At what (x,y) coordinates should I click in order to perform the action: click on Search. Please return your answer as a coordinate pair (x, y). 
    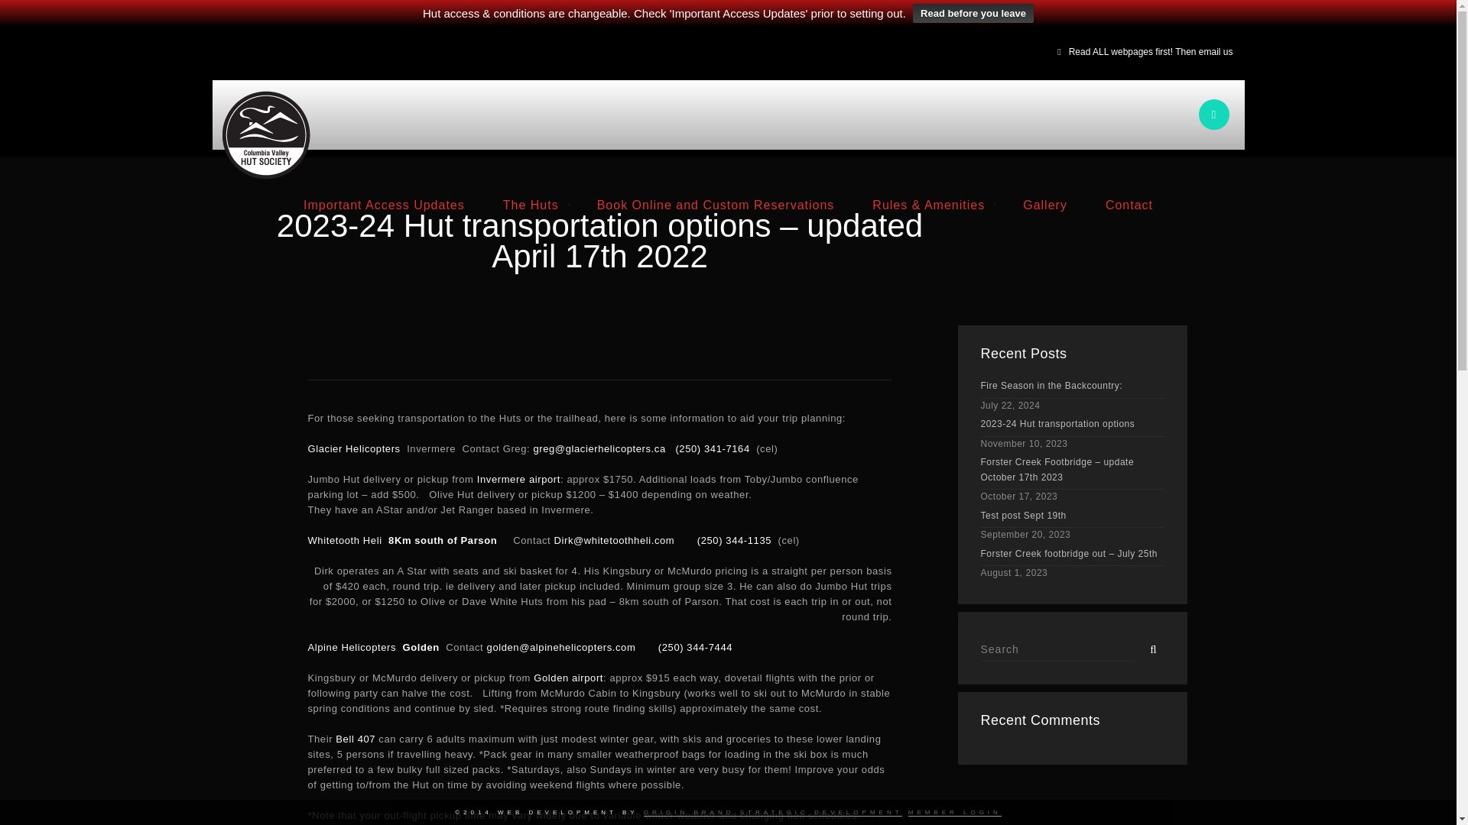
    Looking at the image, I should click on (1150, 646).